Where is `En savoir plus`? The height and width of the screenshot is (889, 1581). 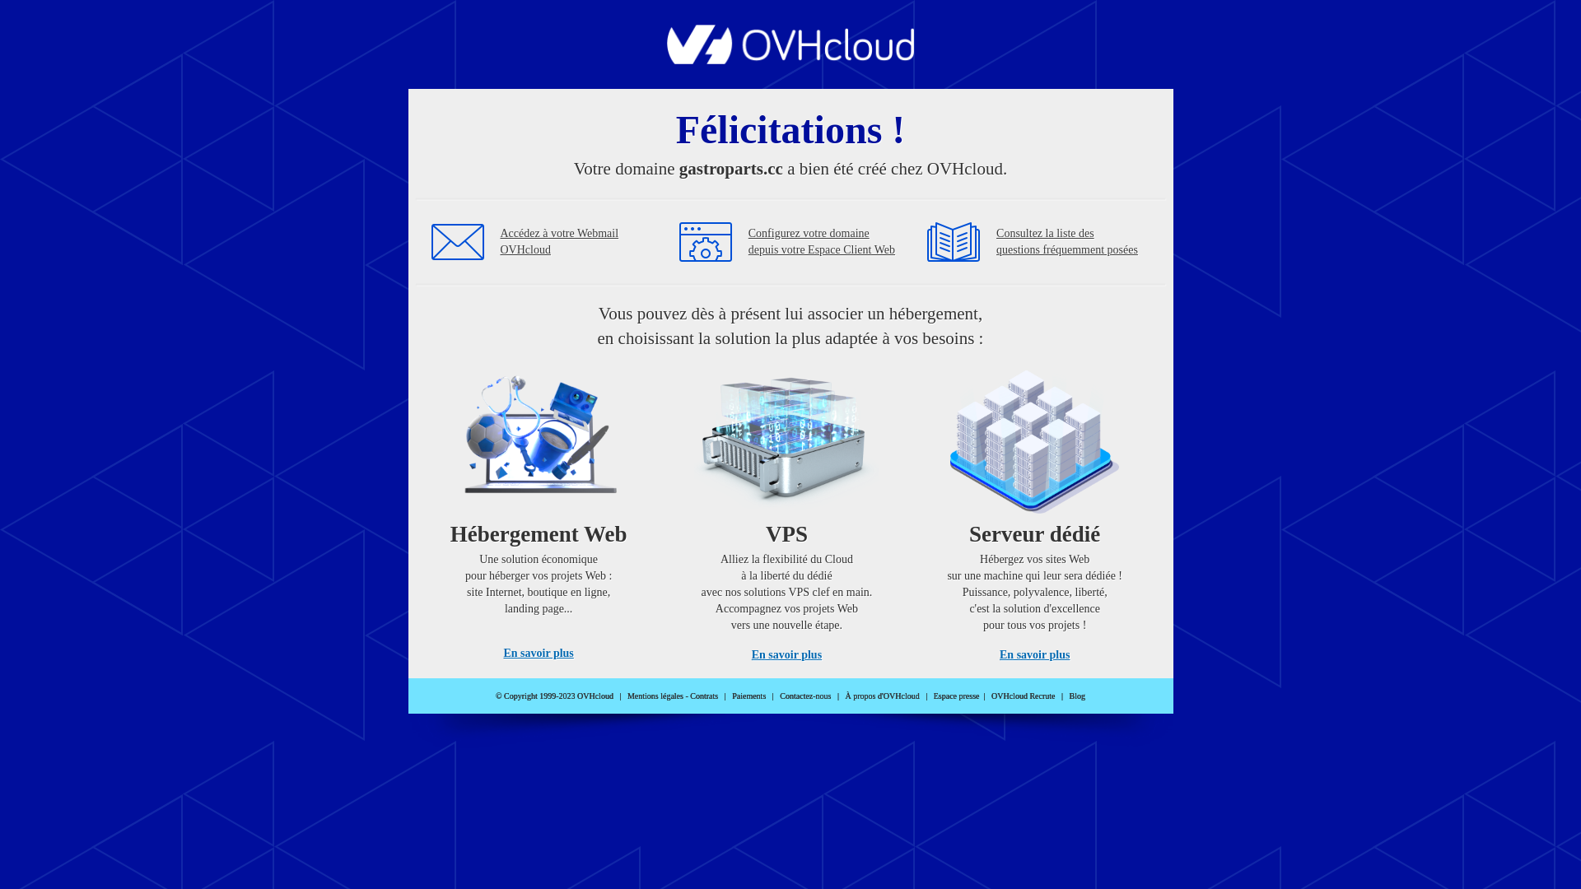 En savoir plus is located at coordinates (539, 654).